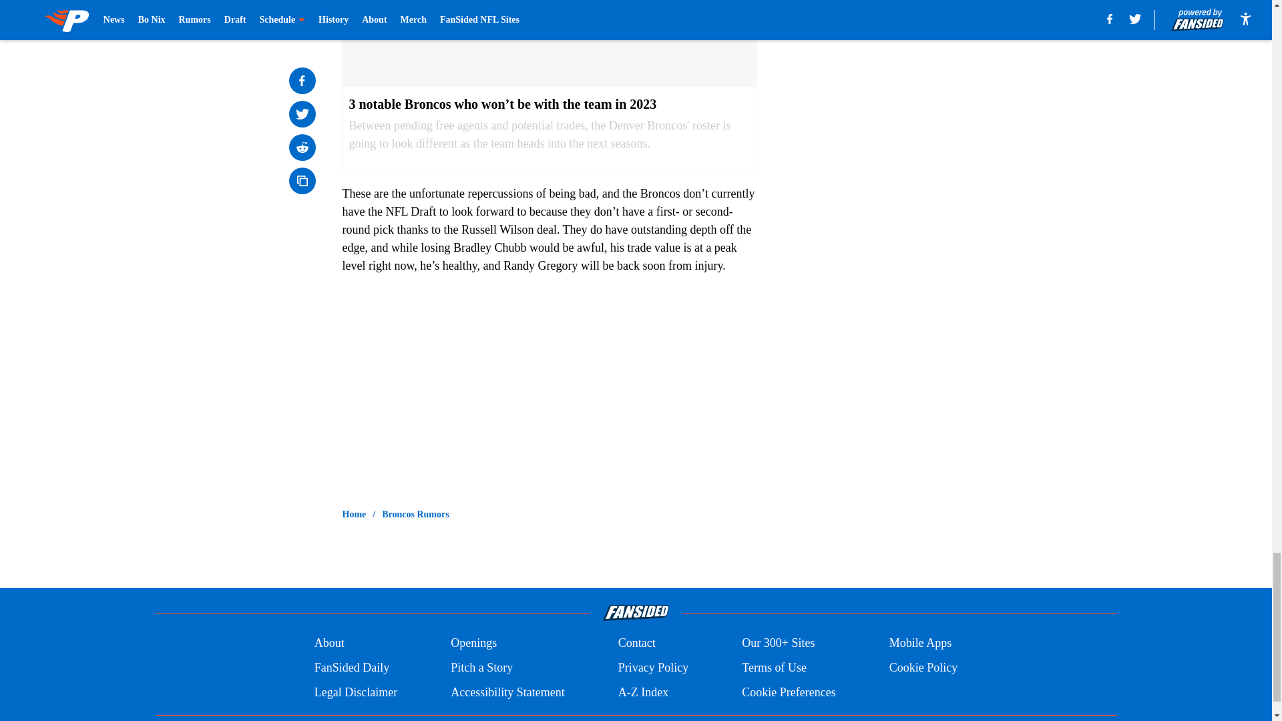 Image resolution: width=1282 pixels, height=721 pixels. Describe the element at coordinates (636, 644) in the screenshot. I see `Contact` at that location.